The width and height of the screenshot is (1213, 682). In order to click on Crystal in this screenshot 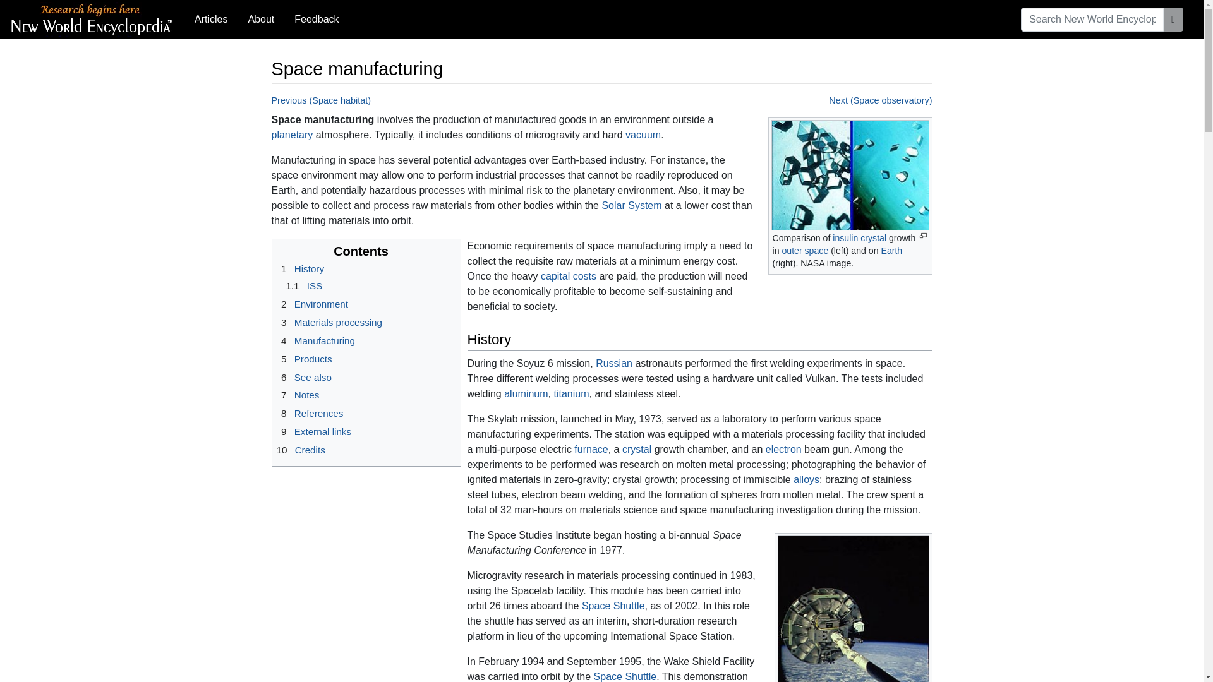, I will do `click(873, 237)`.